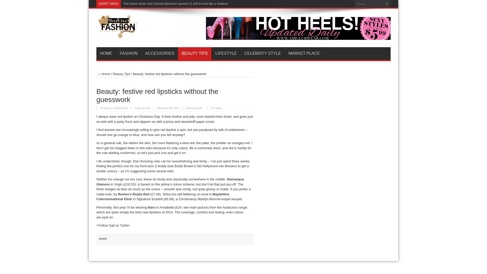  Describe the element at coordinates (170, 182) in the screenshot. I see `Illamasqua Glamore` at that location.